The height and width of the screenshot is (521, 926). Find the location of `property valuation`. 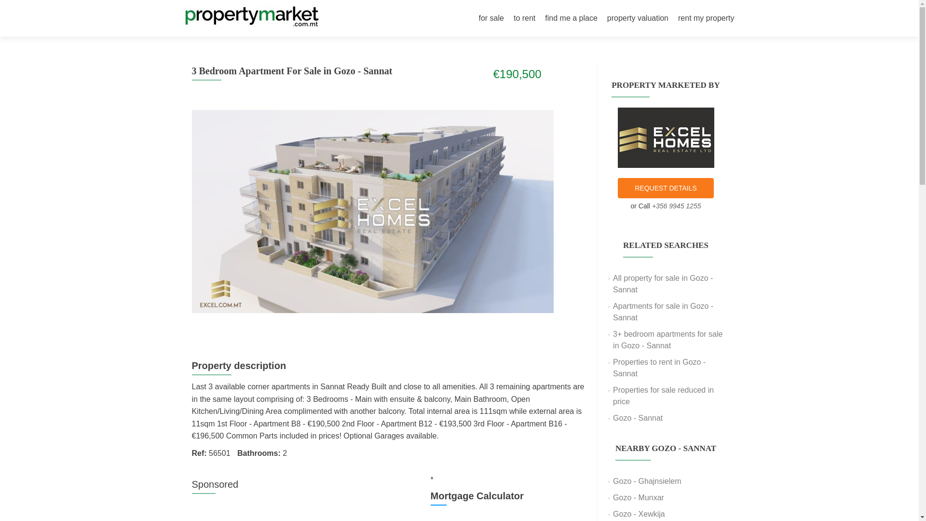

property valuation is located at coordinates (638, 18).